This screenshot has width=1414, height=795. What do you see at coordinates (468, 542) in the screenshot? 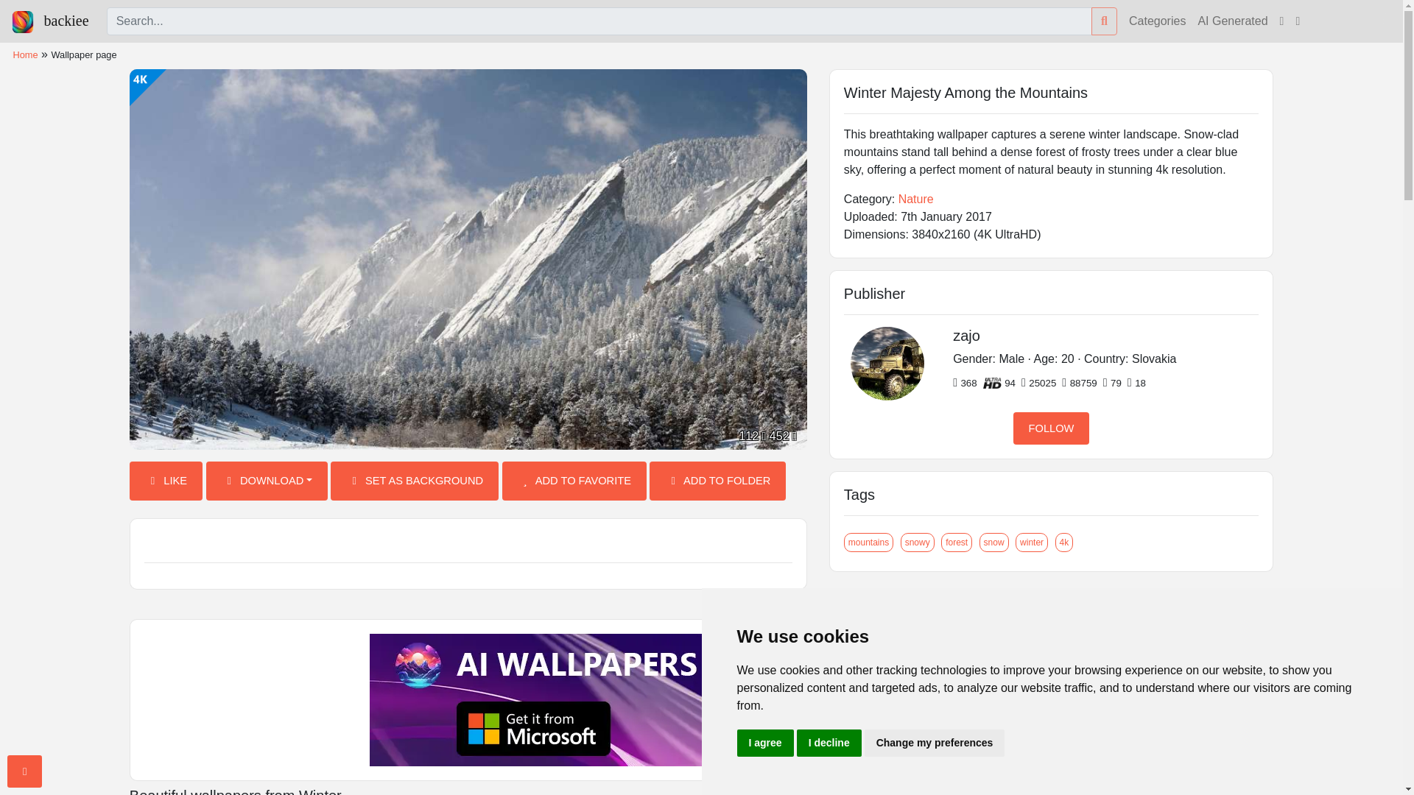
I see `Comments` at bounding box center [468, 542].